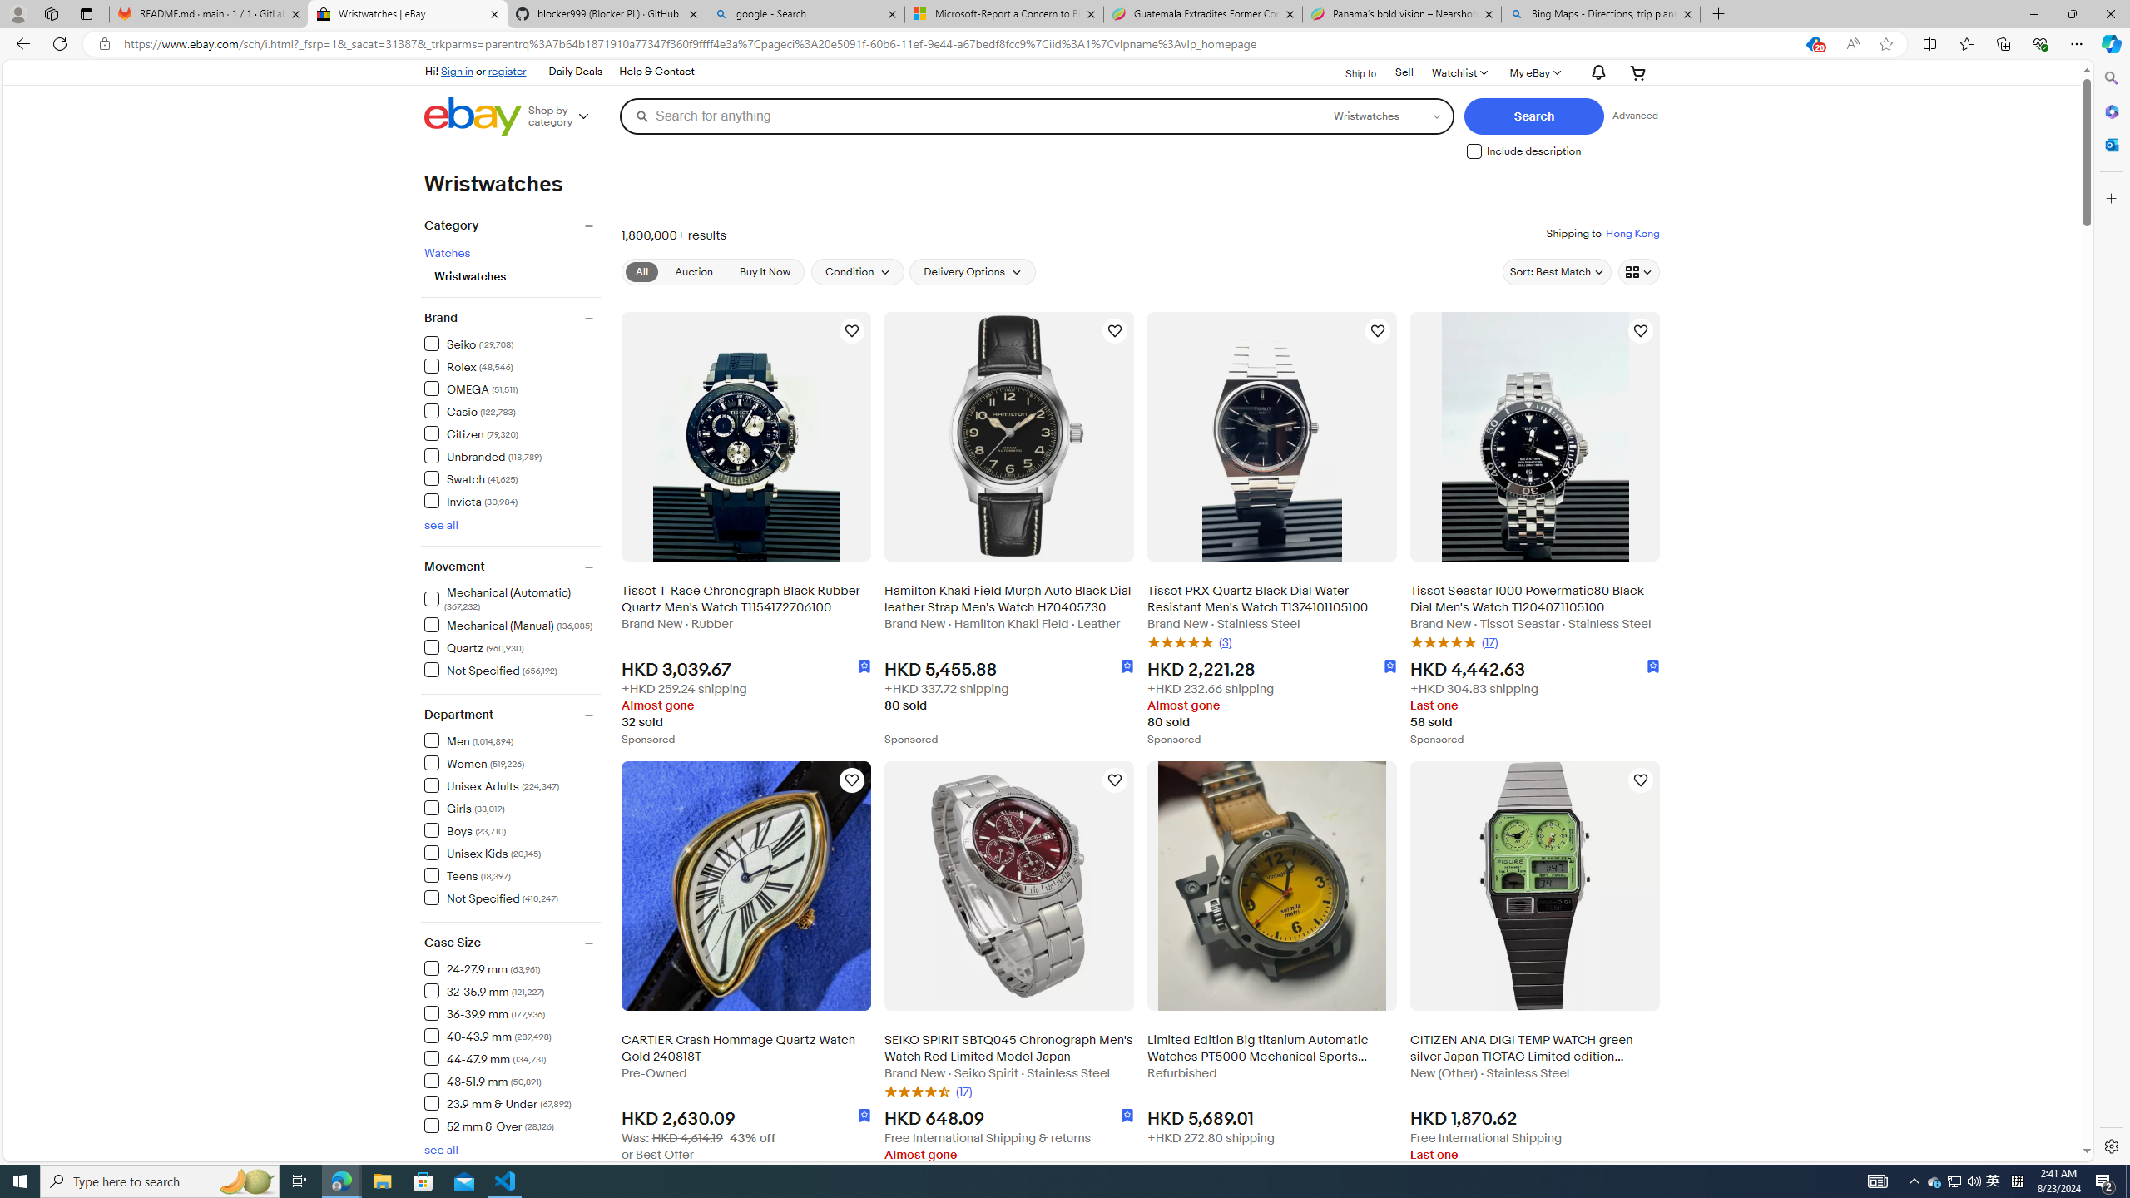 The width and height of the screenshot is (2130, 1198). Describe the element at coordinates (473, 647) in the screenshot. I see `Quartz (960,930) Items` at that location.